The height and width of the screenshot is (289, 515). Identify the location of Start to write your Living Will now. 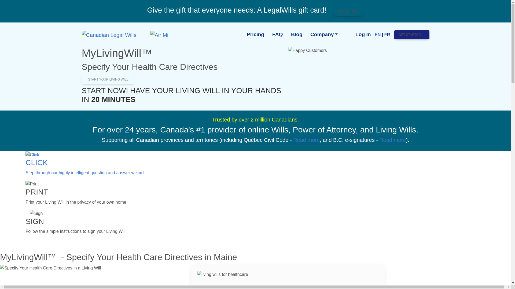
(108, 79).